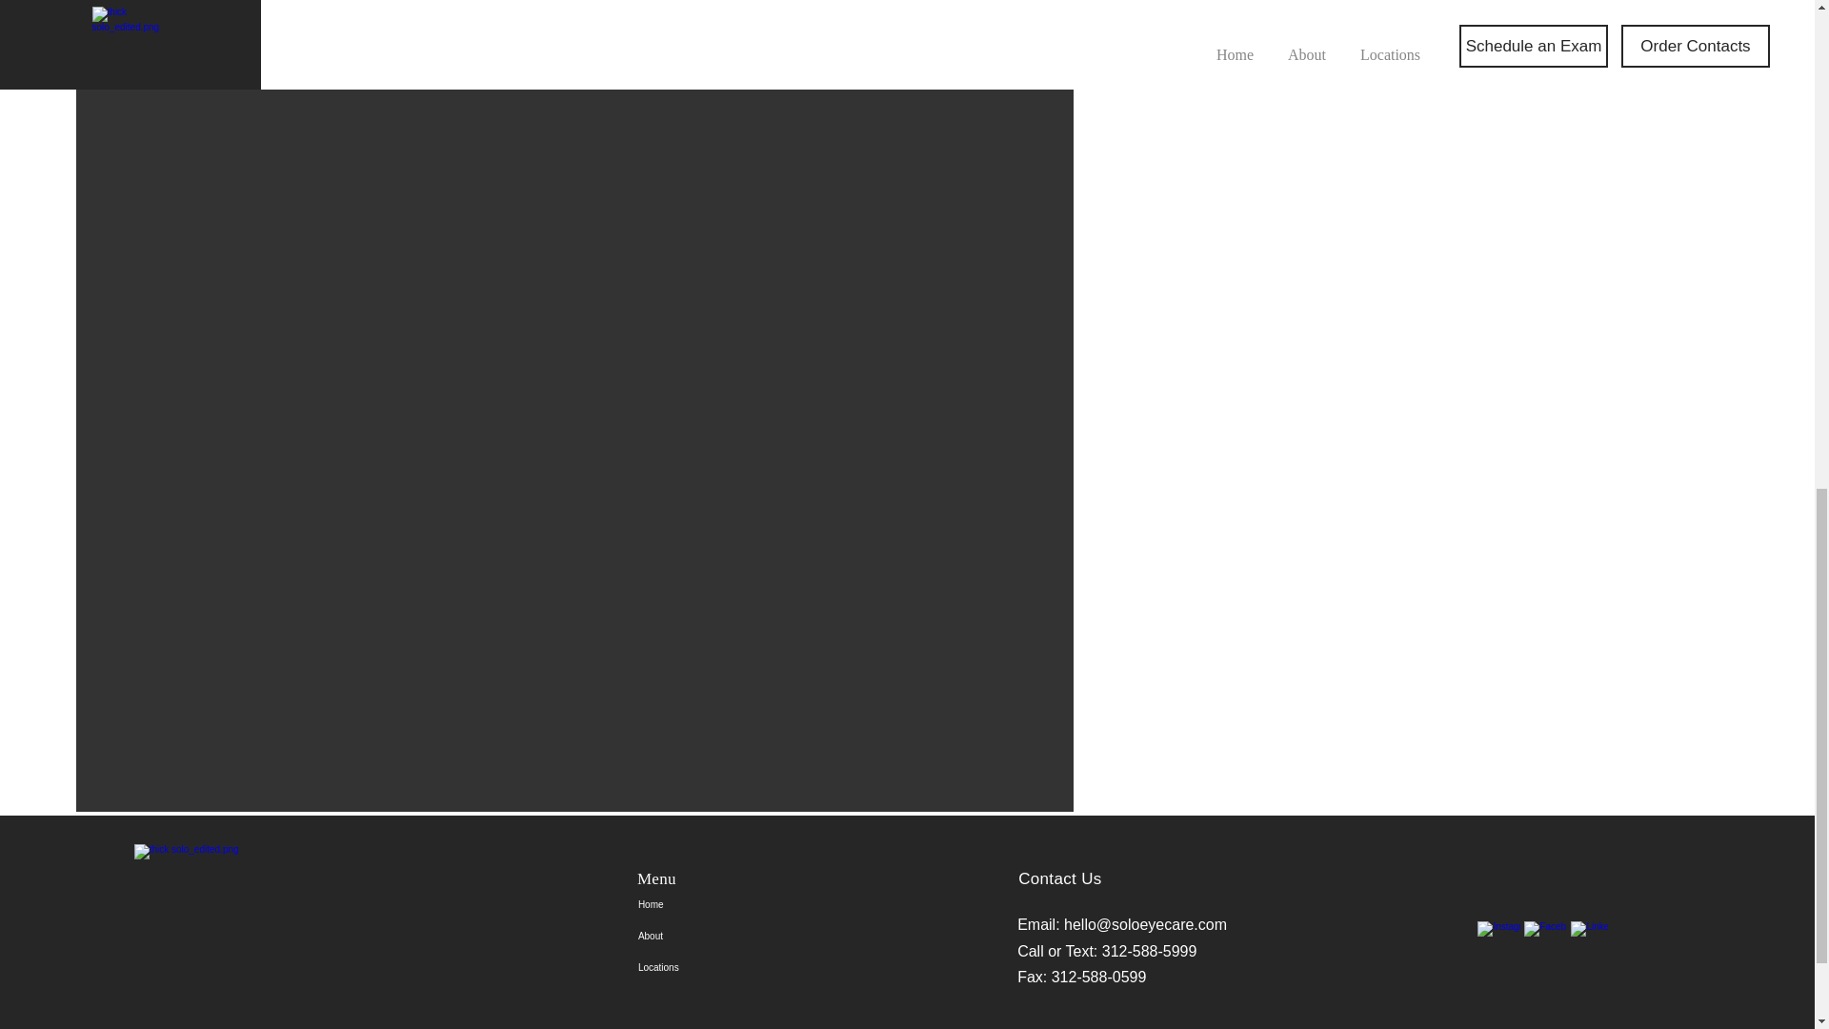 The height and width of the screenshot is (1029, 1829). I want to click on About, so click(695, 936).